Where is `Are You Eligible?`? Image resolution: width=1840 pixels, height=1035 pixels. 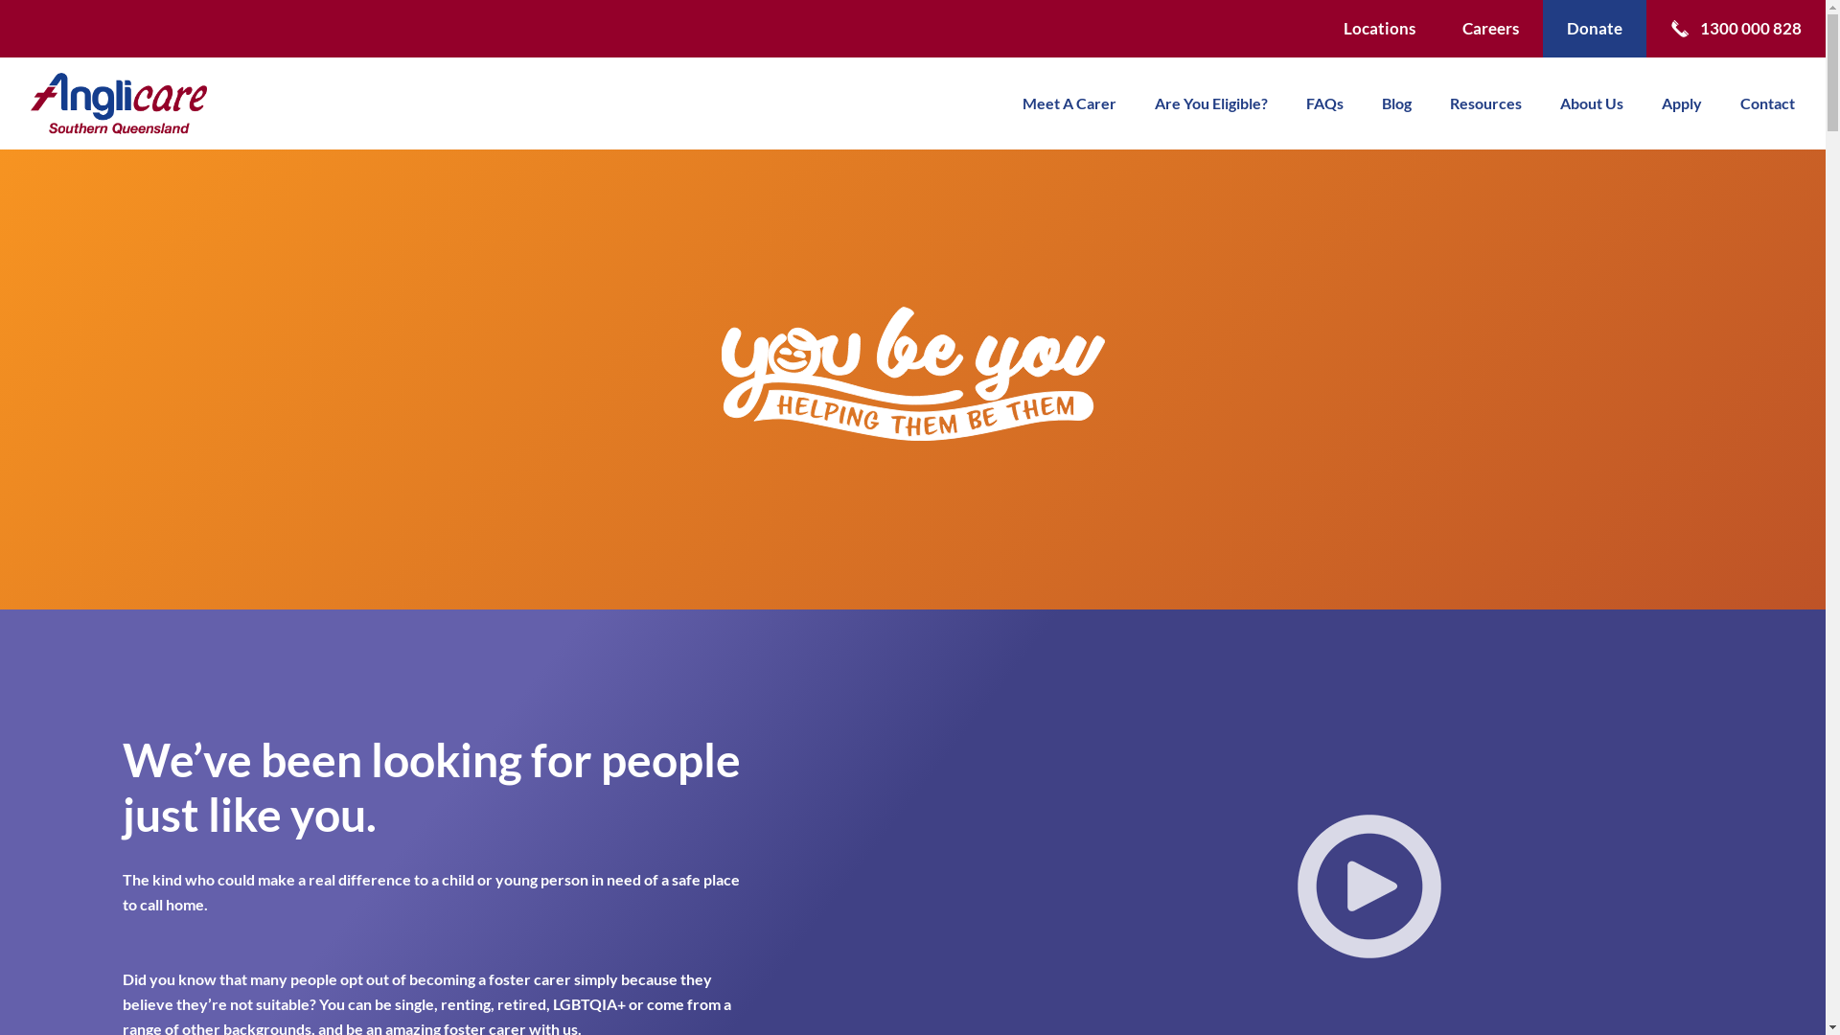 Are You Eligible? is located at coordinates (1211, 103).